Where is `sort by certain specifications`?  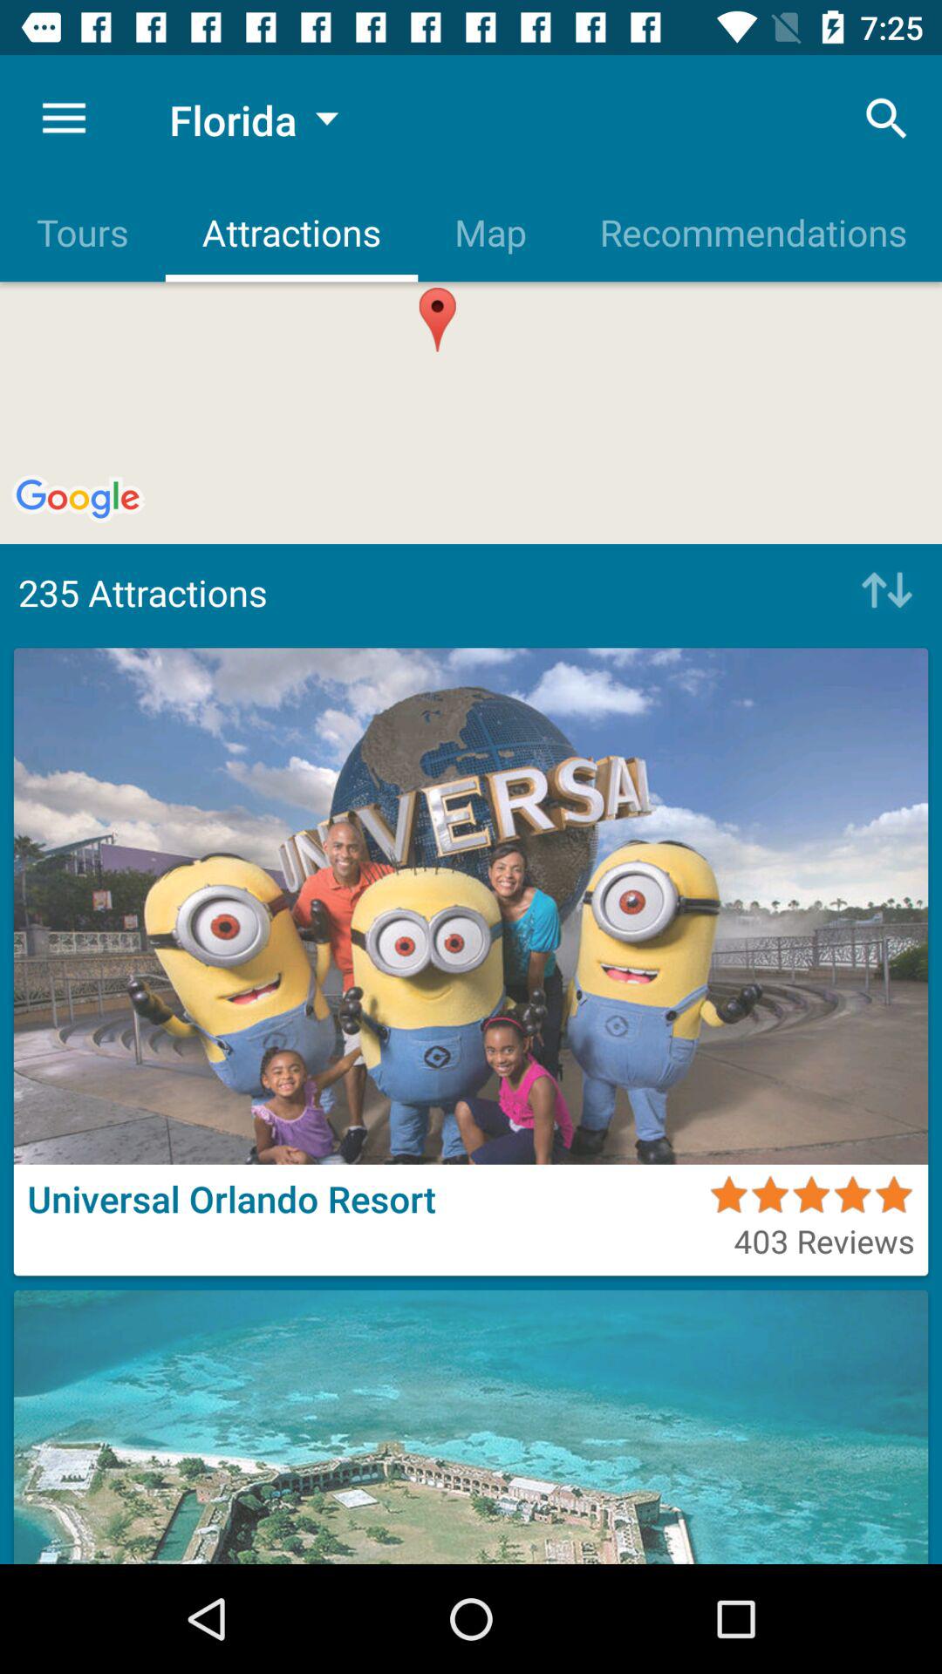 sort by certain specifications is located at coordinates (883, 592).